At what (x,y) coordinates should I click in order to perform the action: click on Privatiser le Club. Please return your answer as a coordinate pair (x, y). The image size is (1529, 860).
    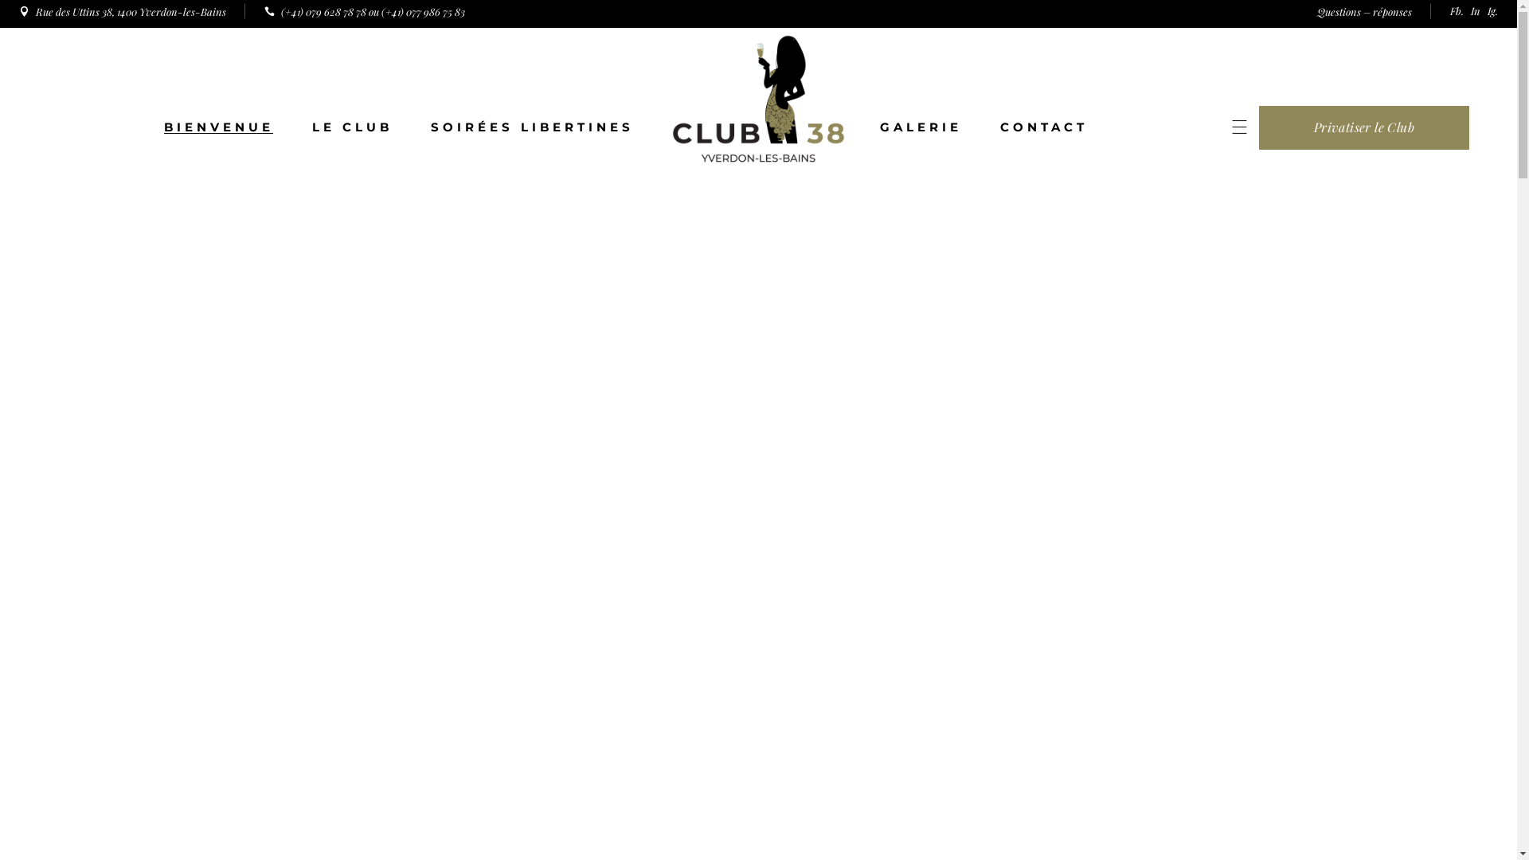
    Looking at the image, I should click on (1364, 127).